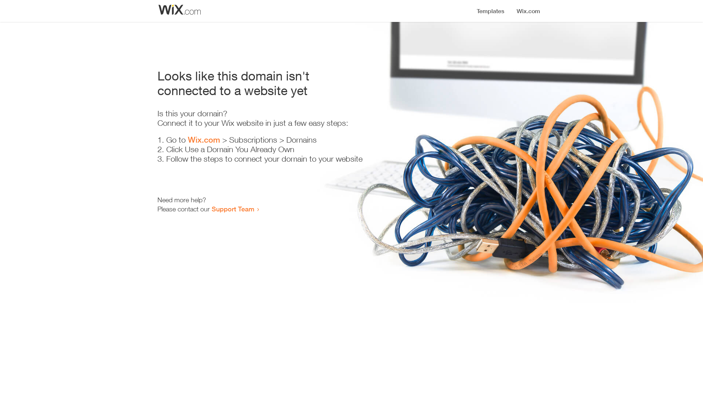  I want to click on Wix.com, so click(204, 140).